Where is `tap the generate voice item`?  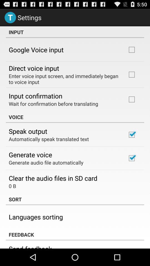
tap the generate voice item is located at coordinates (30, 155).